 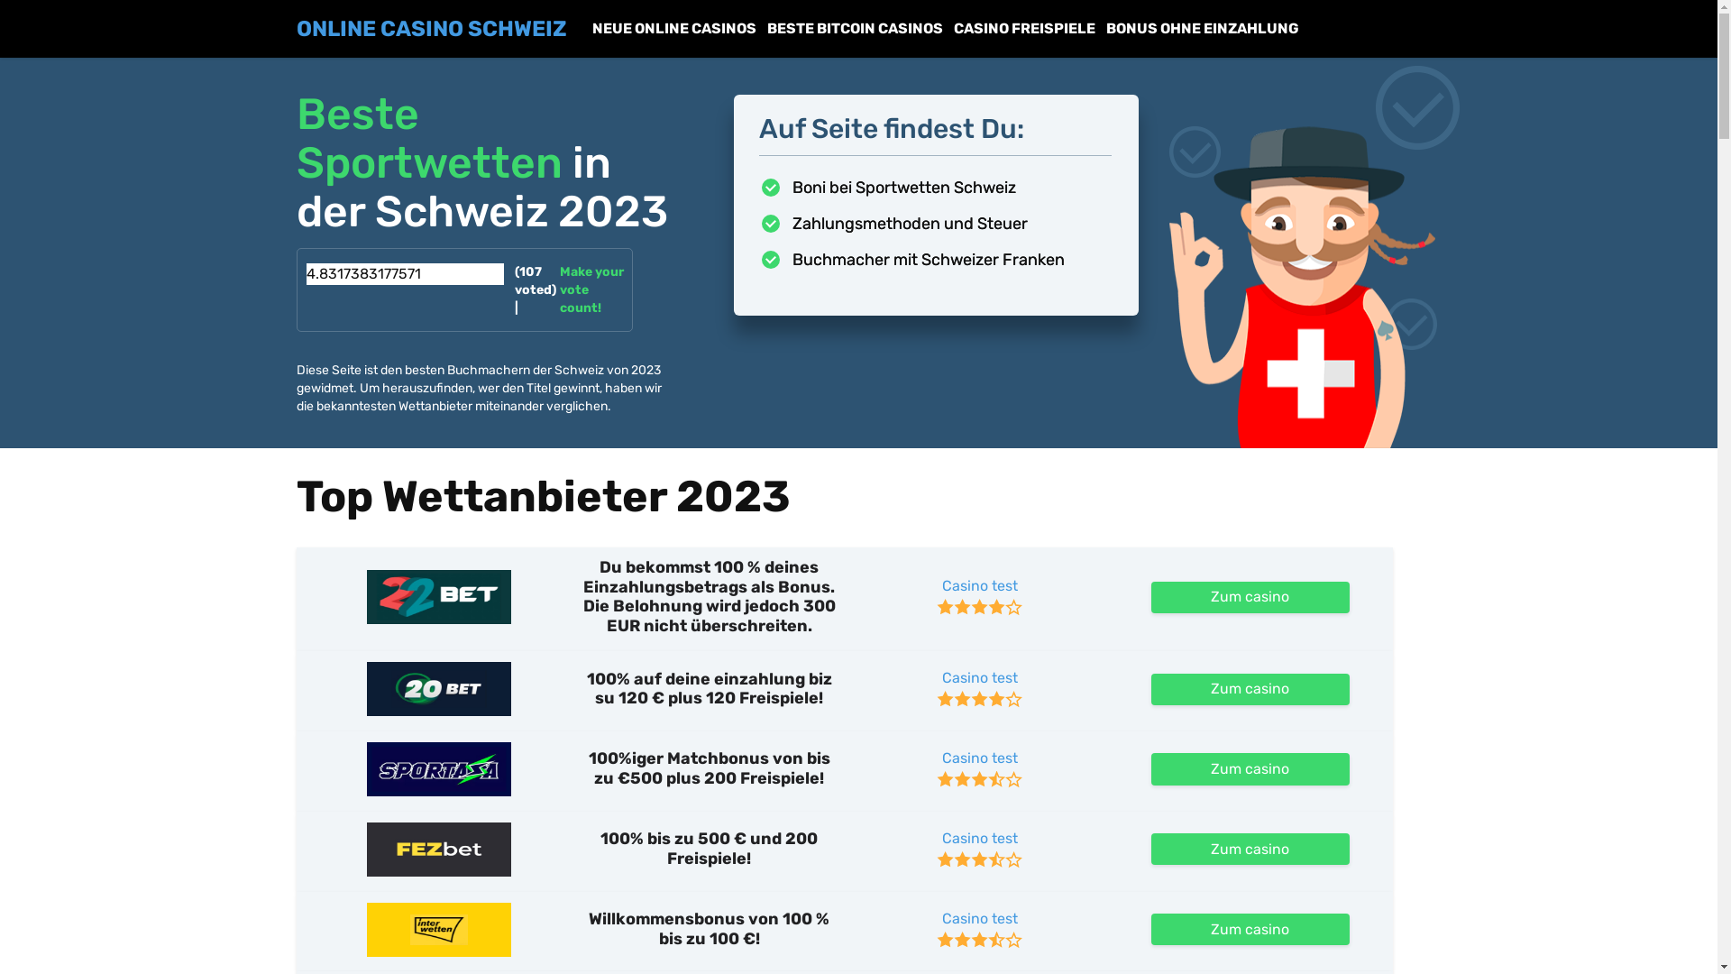 What do you see at coordinates (1250, 929) in the screenshot?
I see `Zum casino` at bounding box center [1250, 929].